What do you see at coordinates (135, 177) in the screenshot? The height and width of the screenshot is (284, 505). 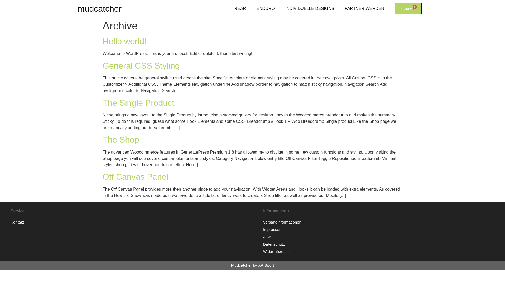 I see `Off Canvas Panel` at bounding box center [135, 177].